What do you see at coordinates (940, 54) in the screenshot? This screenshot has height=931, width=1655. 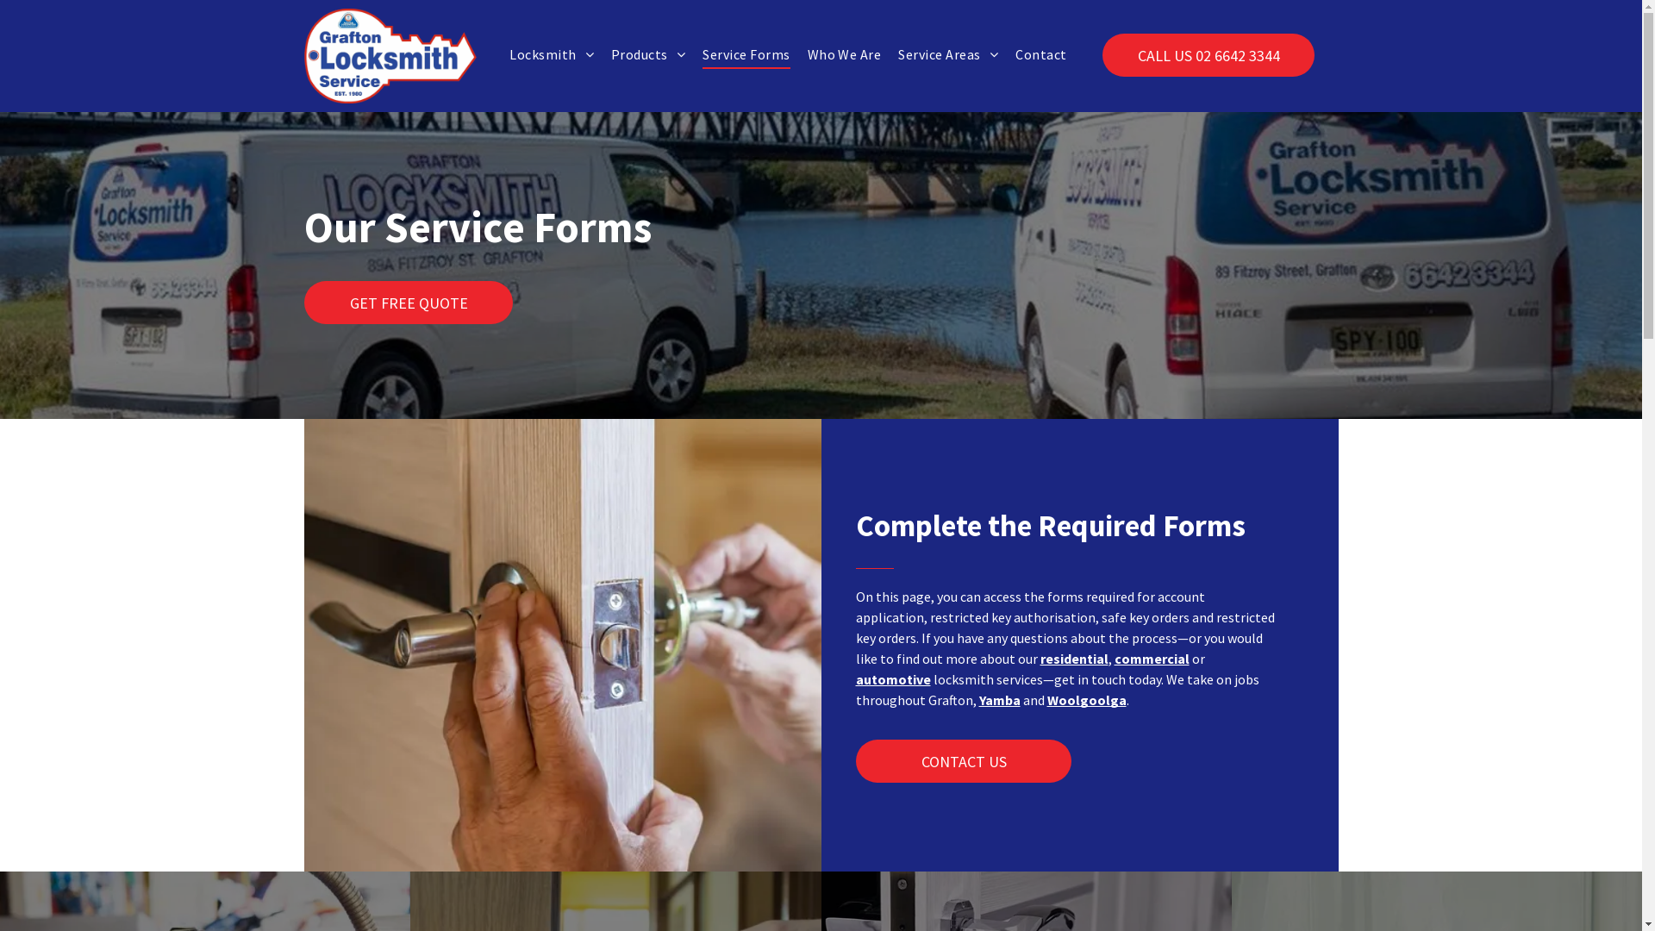 I see `Service Areas` at bounding box center [940, 54].